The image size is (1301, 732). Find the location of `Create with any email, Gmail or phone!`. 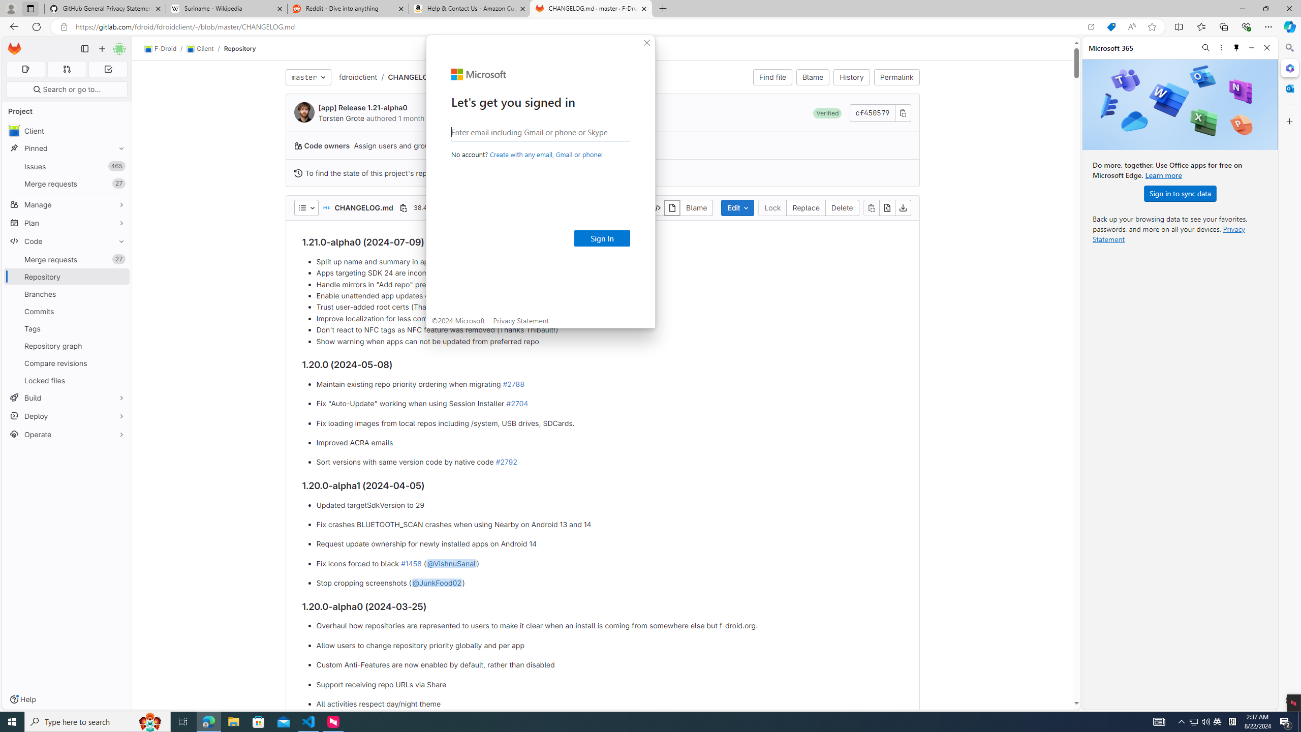

Create with any email, Gmail or phone! is located at coordinates (546, 155).